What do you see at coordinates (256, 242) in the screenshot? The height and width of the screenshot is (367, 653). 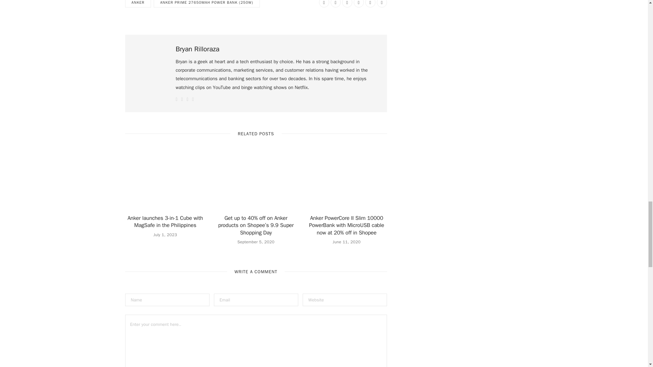 I see `September 5, 2020` at bounding box center [256, 242].